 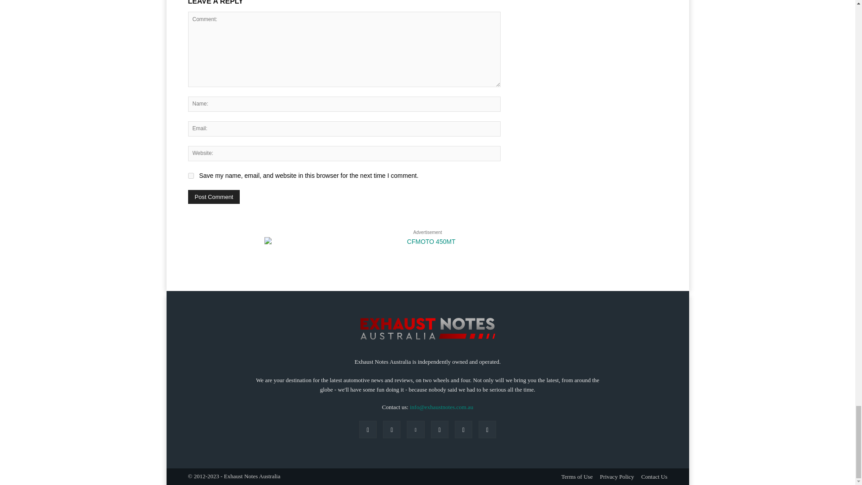 What do you see at coordinates (214, 197) in the screenshot?
I see `Post Comment` at bounding box center [214, 197].